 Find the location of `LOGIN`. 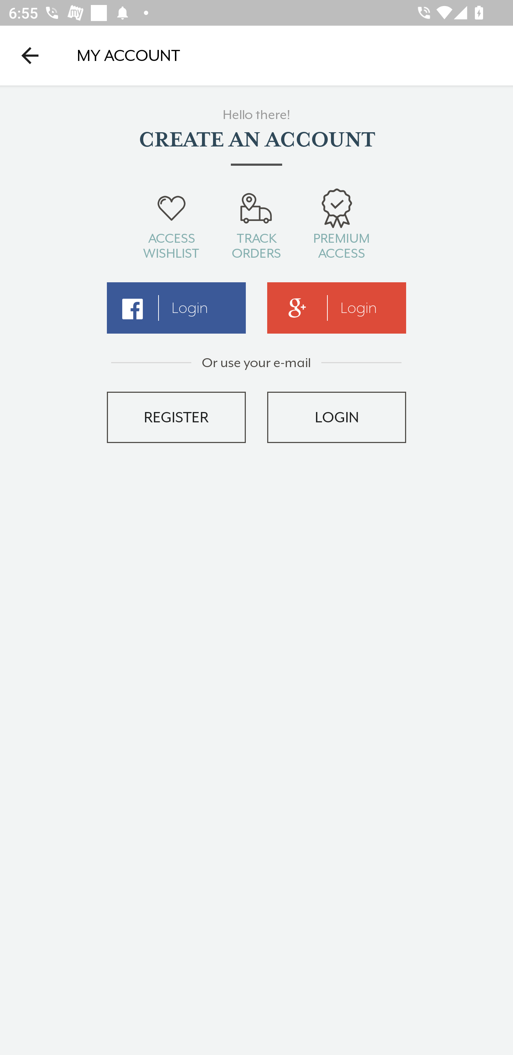

LOGIN is located at coordinates (337, 417).